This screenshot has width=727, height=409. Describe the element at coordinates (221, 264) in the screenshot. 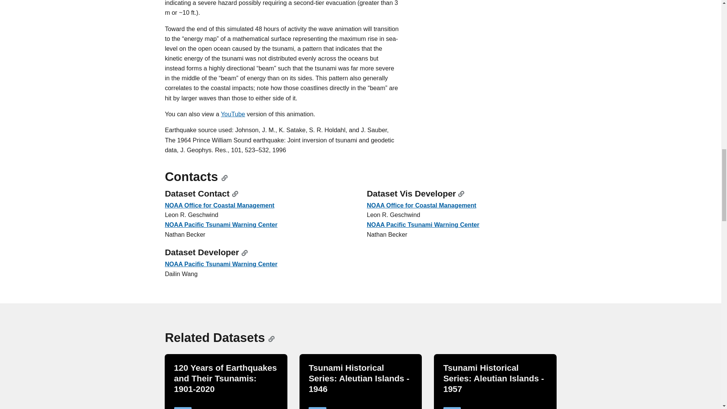

I see `NOAA Pacific Tsunami Warning Center` at that location.